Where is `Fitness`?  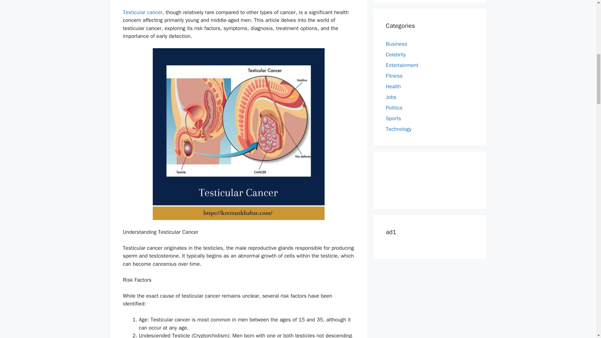
Fitness is located at coordinates (394, 76).